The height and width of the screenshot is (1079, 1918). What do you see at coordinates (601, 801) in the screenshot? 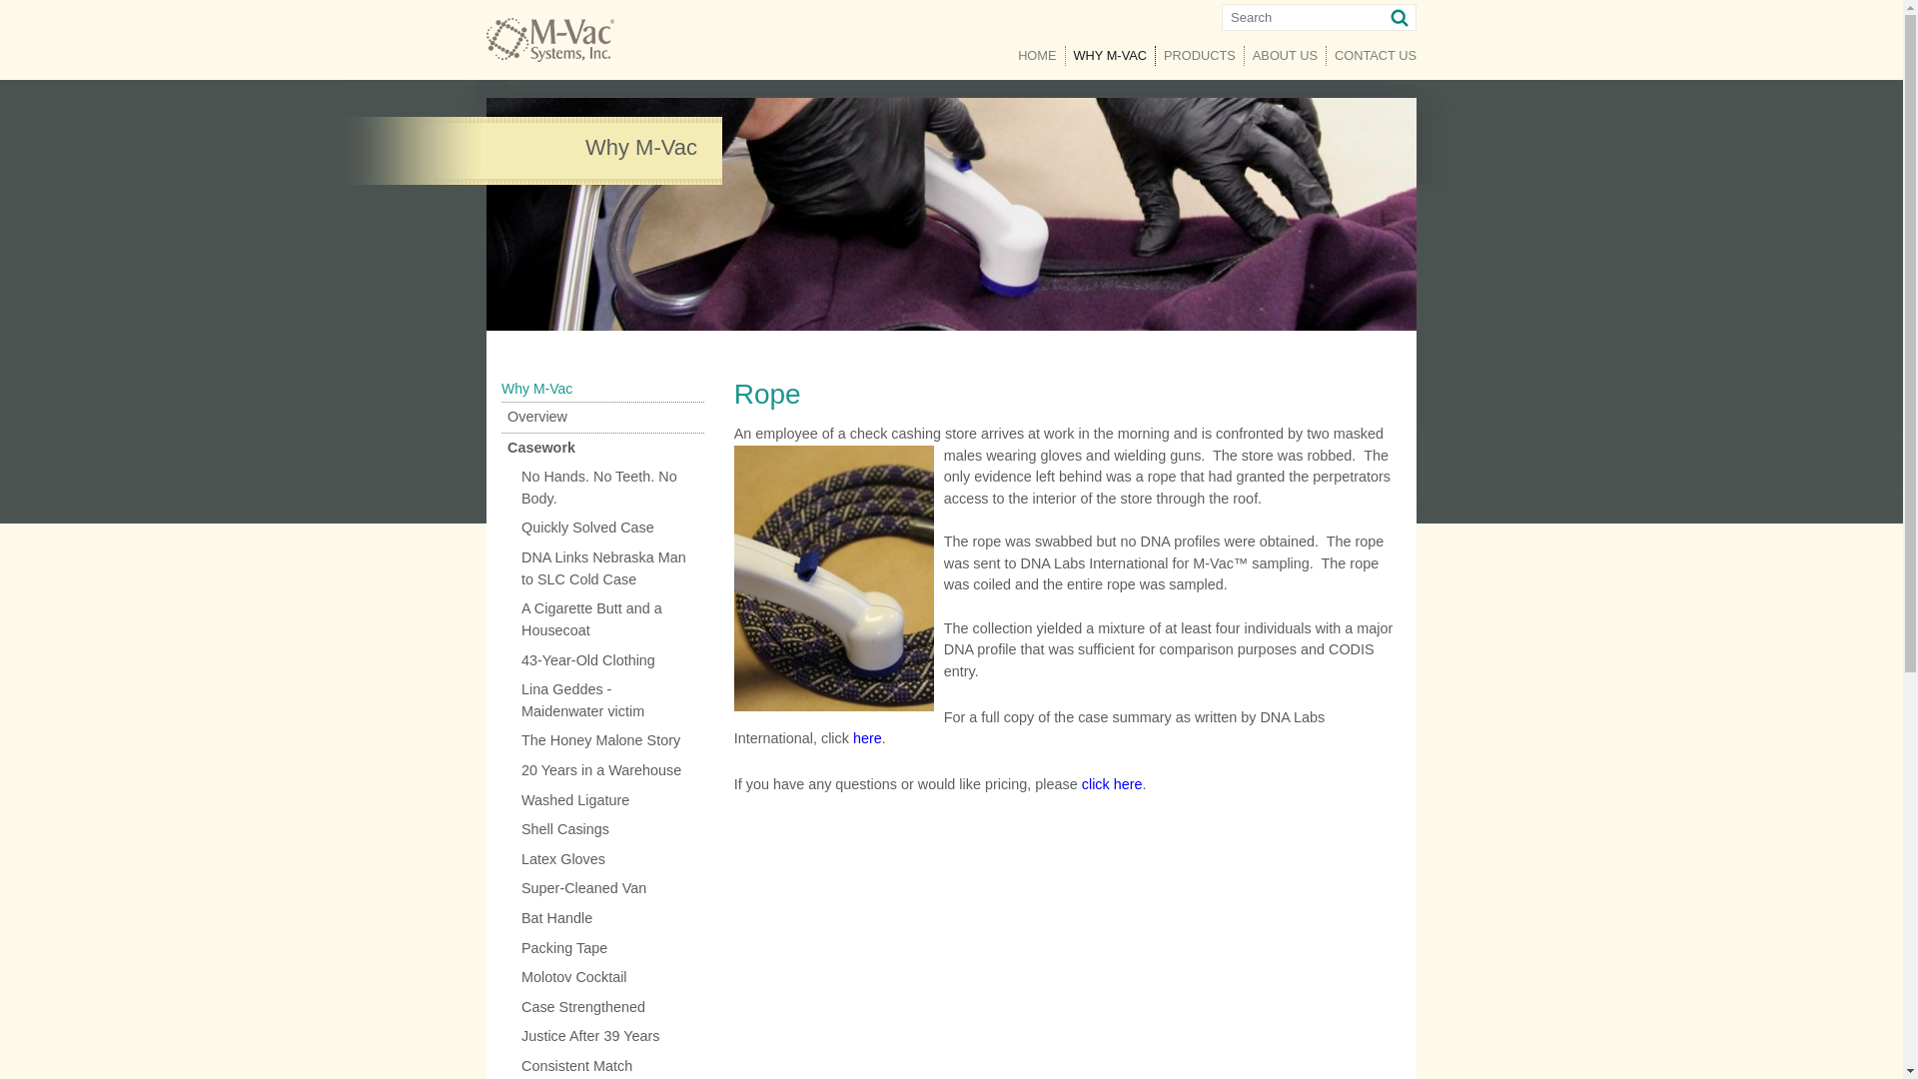
I see `Washed Ligature` at bounding box center [601, 801].